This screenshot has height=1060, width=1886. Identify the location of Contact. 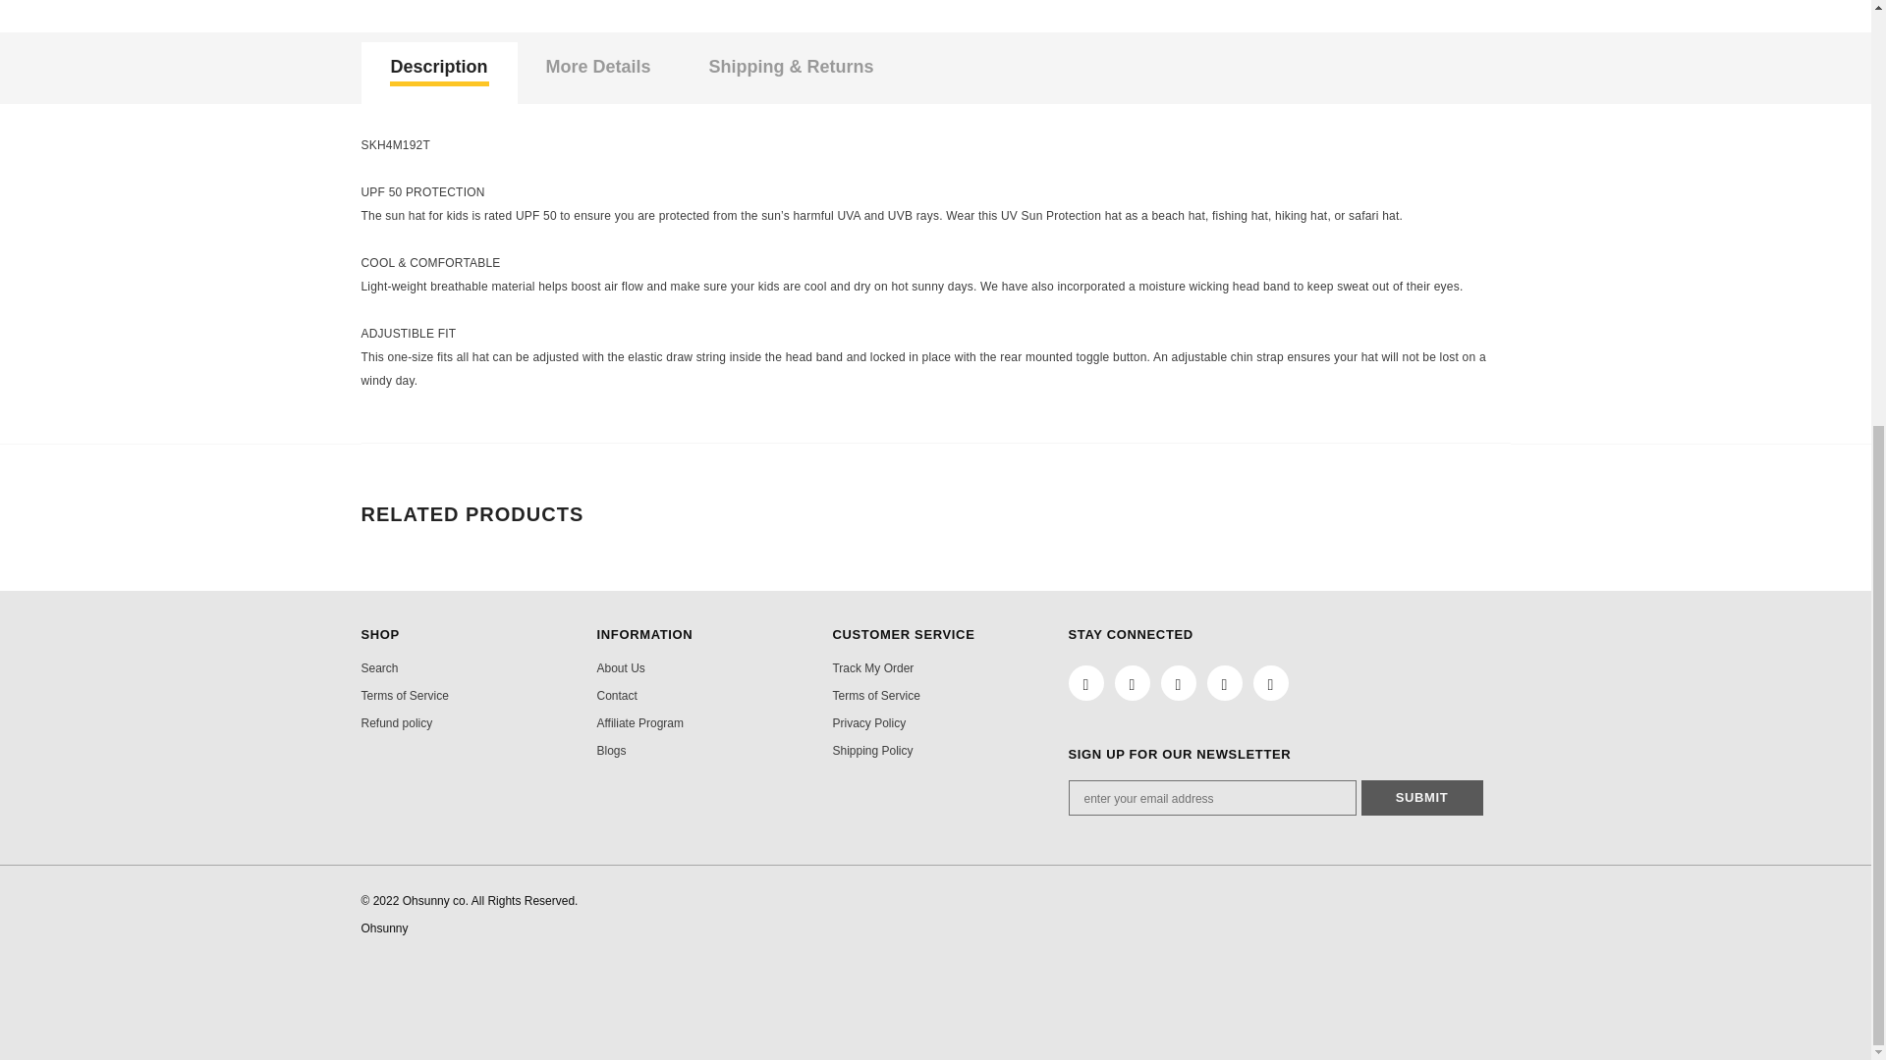
(616, 695).